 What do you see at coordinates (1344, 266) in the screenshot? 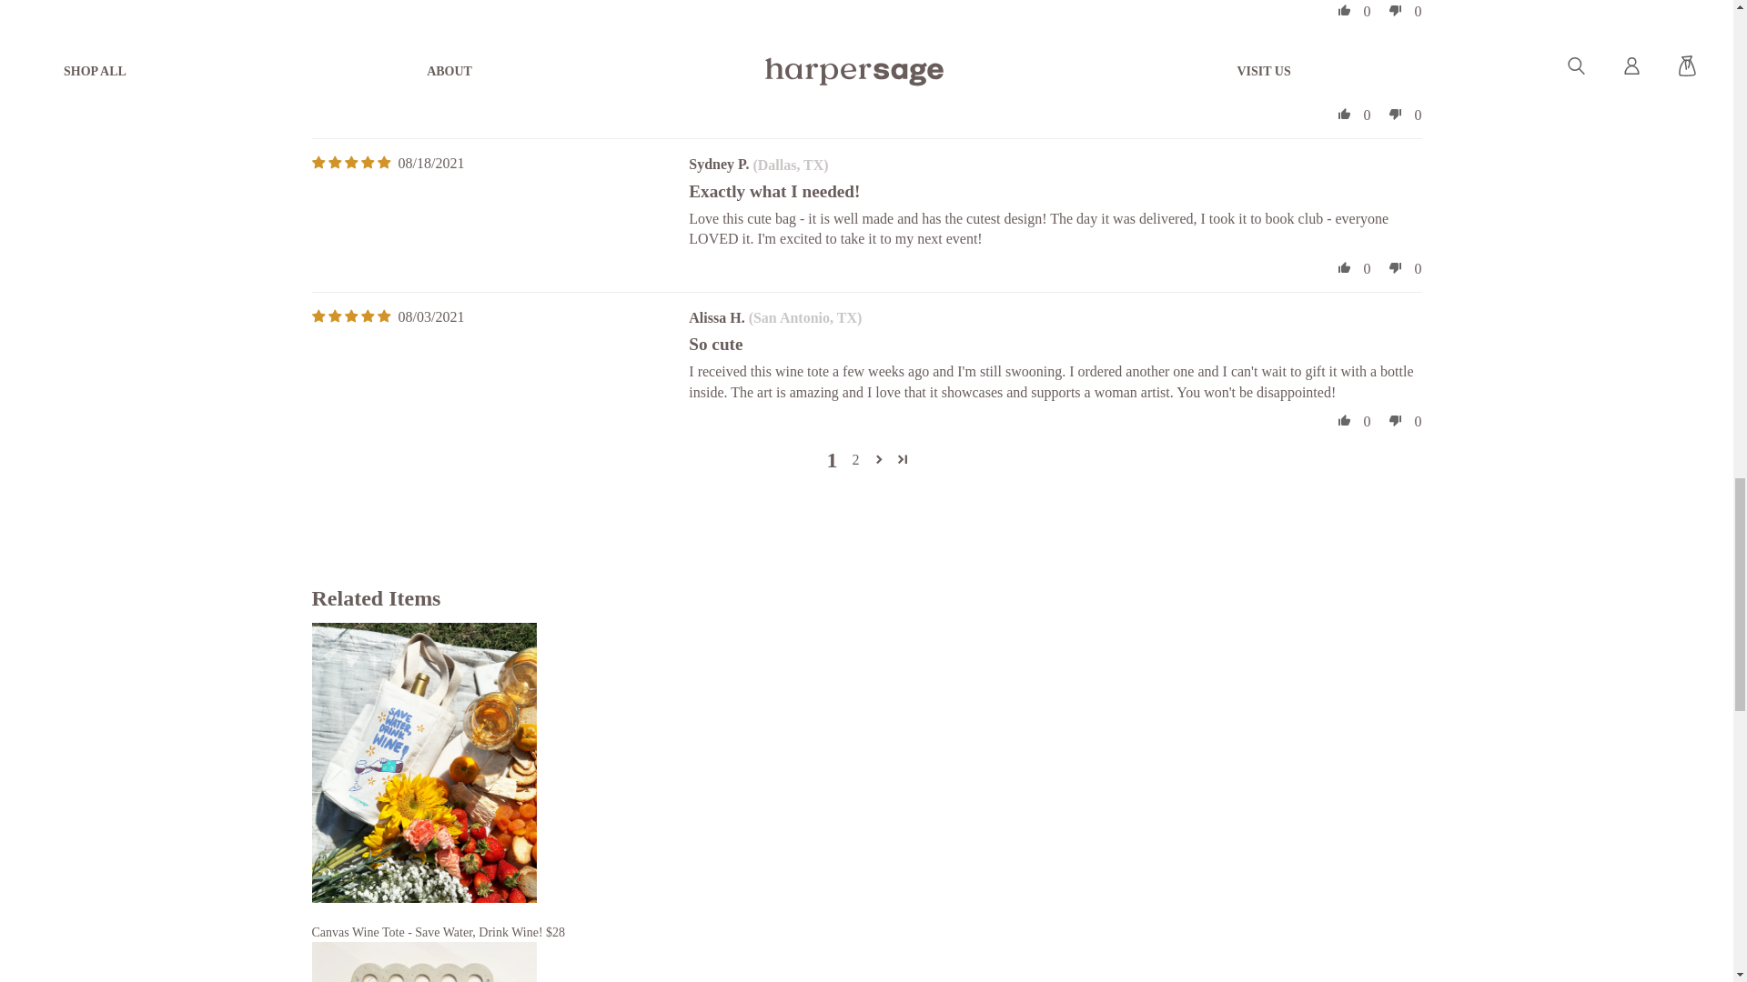
I see `up` at bounding box center [1344, 266].